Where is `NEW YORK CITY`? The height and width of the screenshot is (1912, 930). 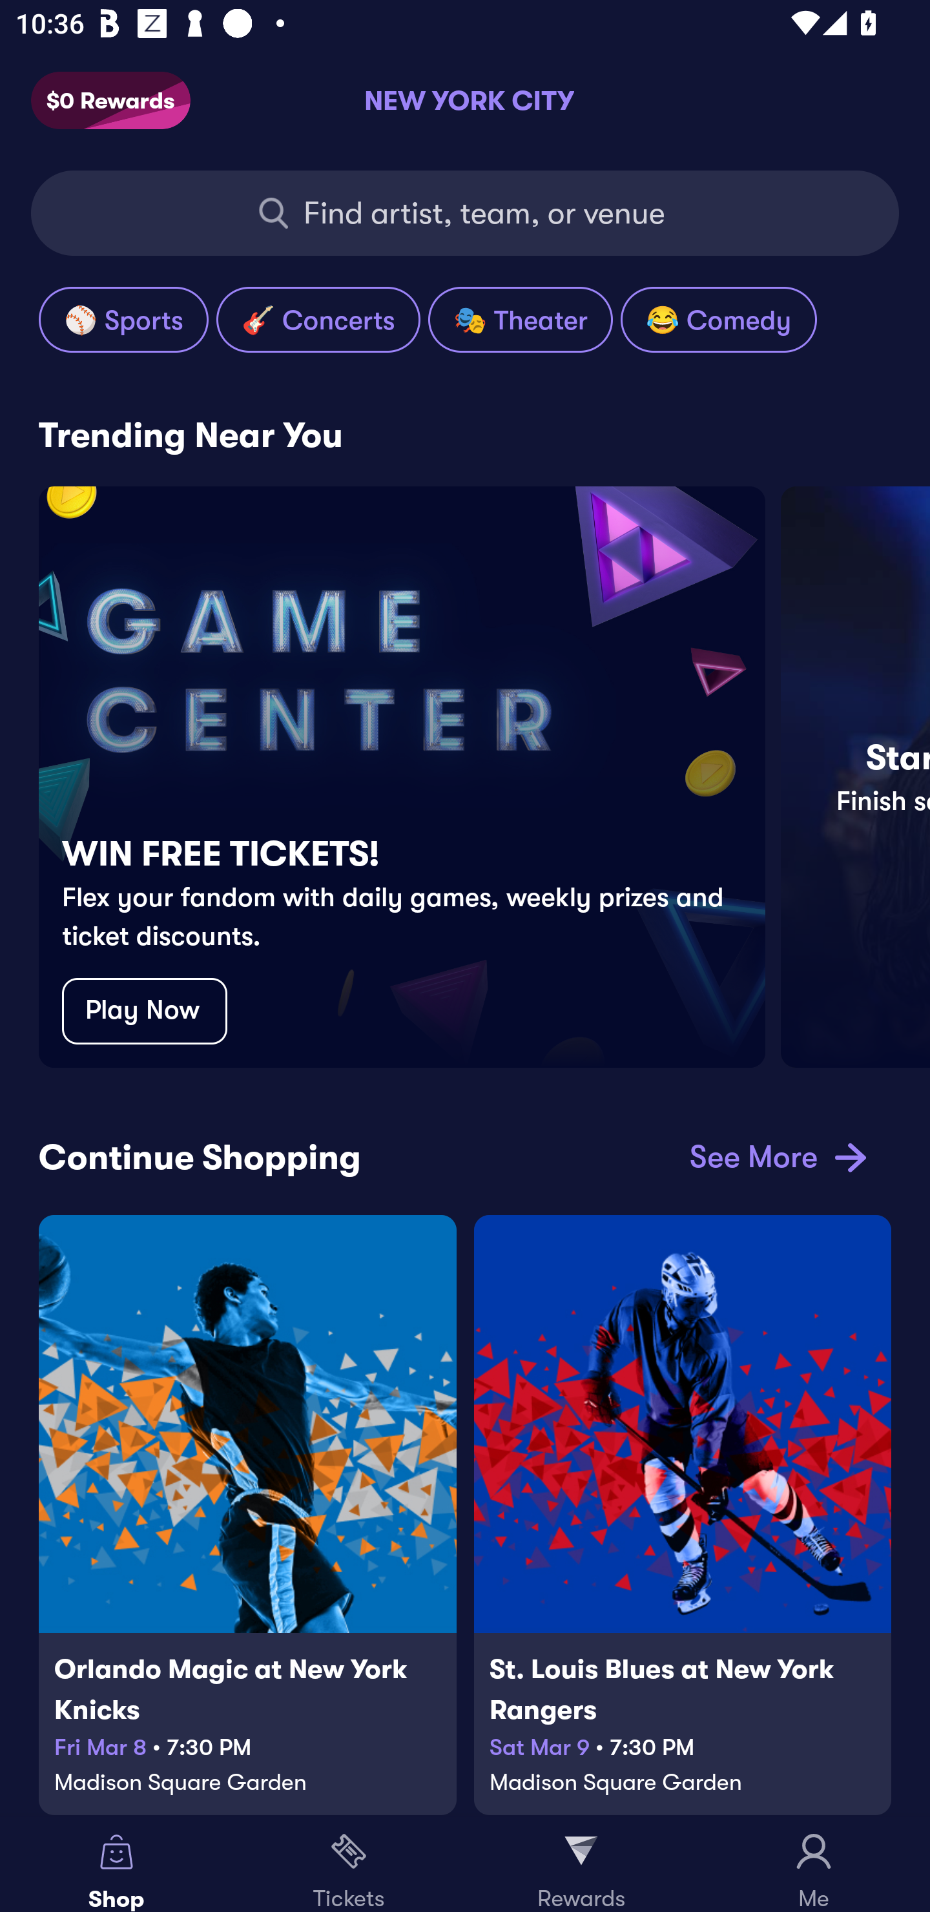 NEW YORK CITY is located at coordinates (465, 100).